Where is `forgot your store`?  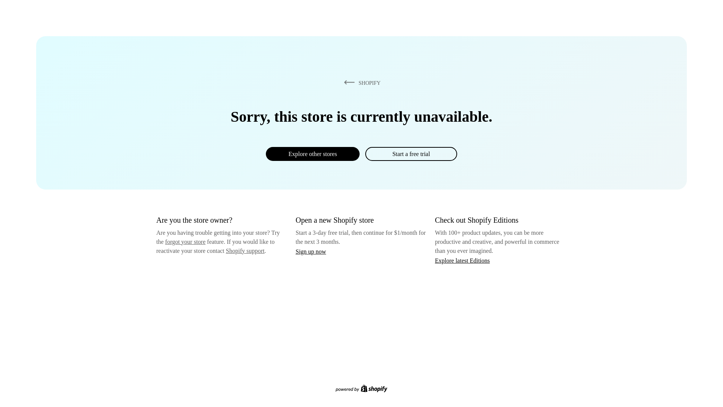 forgot your store is located at coordinates (185, 242).